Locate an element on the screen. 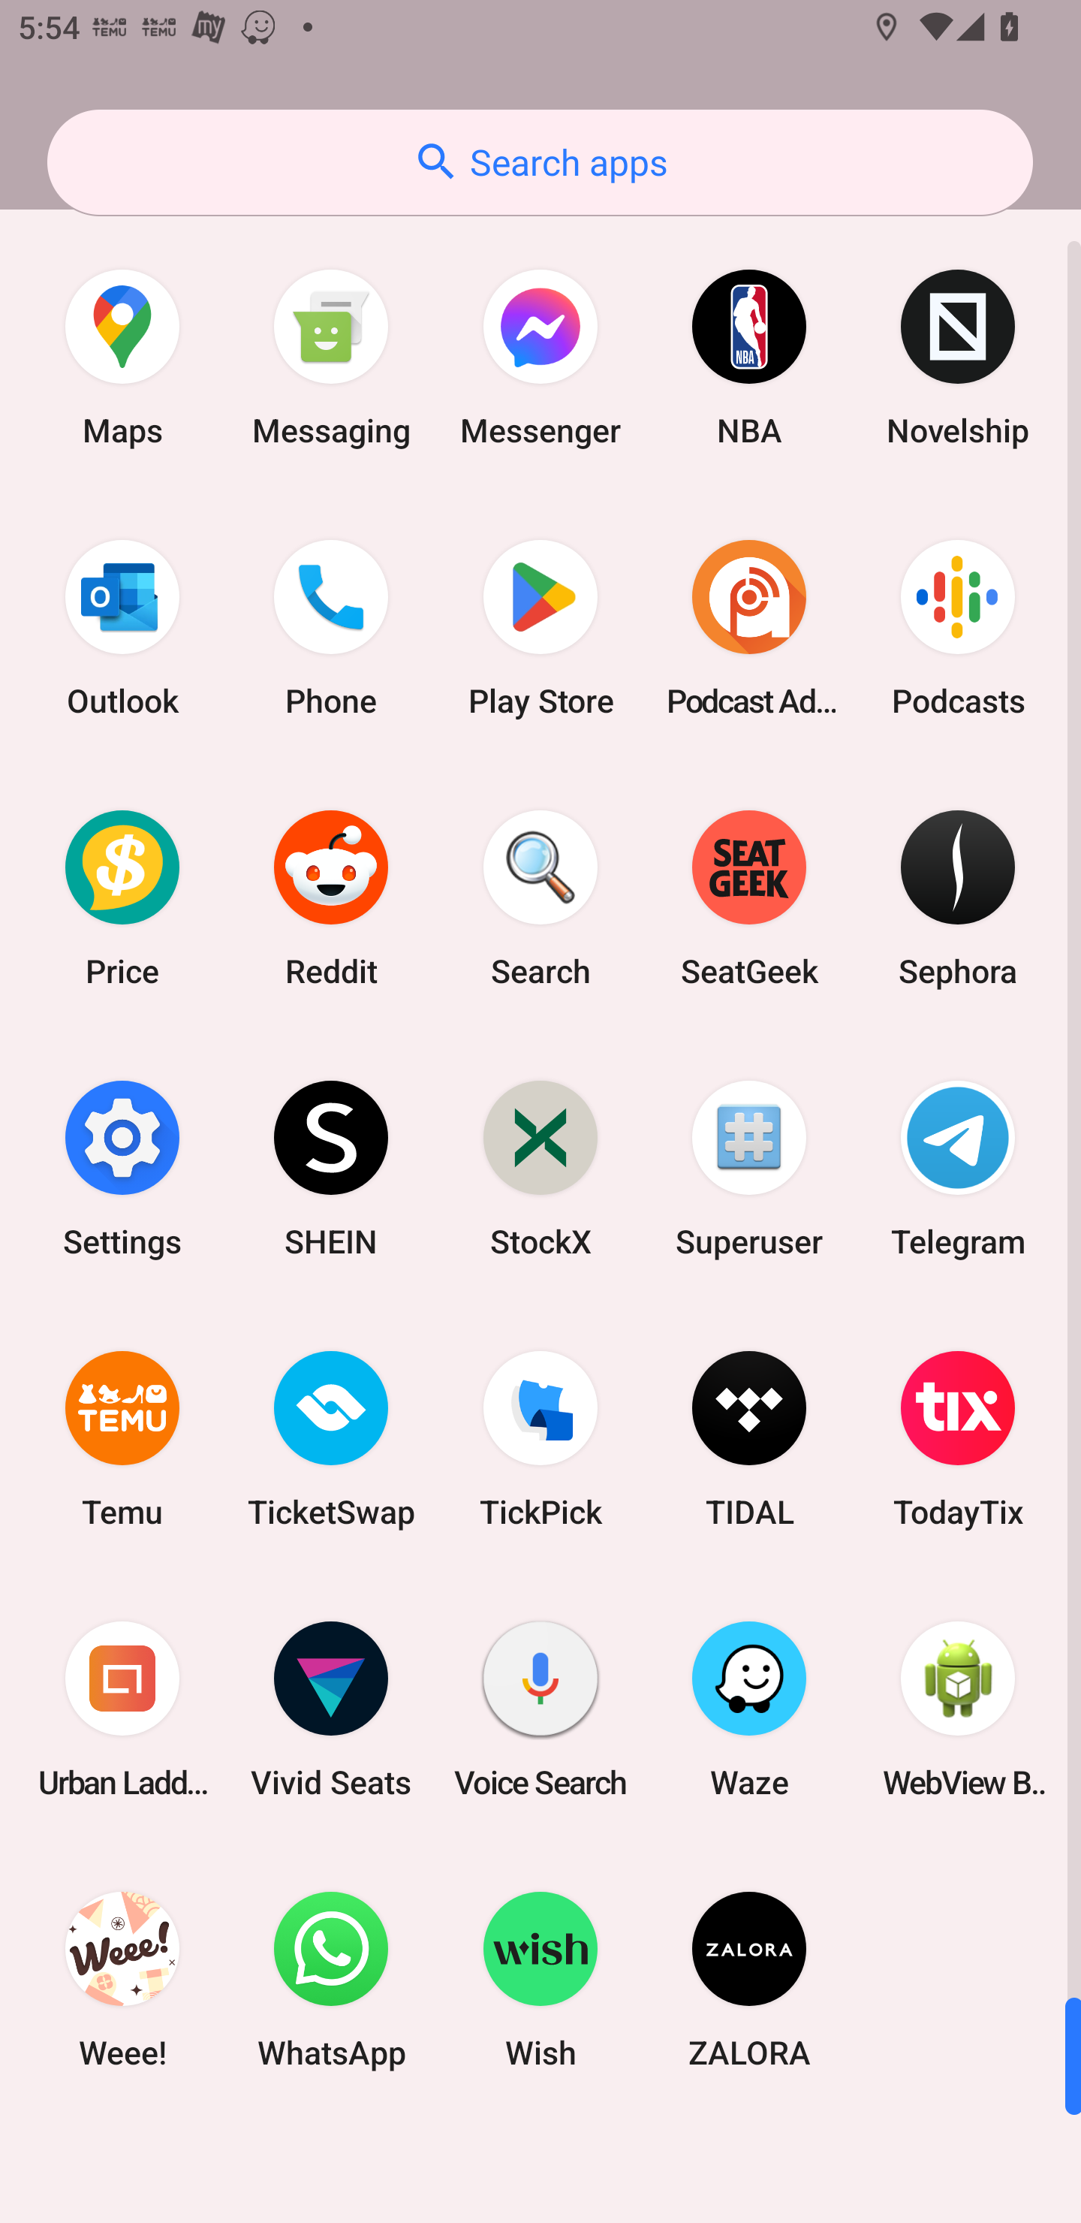 This screenshot has width=1081, height=2223. TIDAL is located at coordinates (749, 1437).